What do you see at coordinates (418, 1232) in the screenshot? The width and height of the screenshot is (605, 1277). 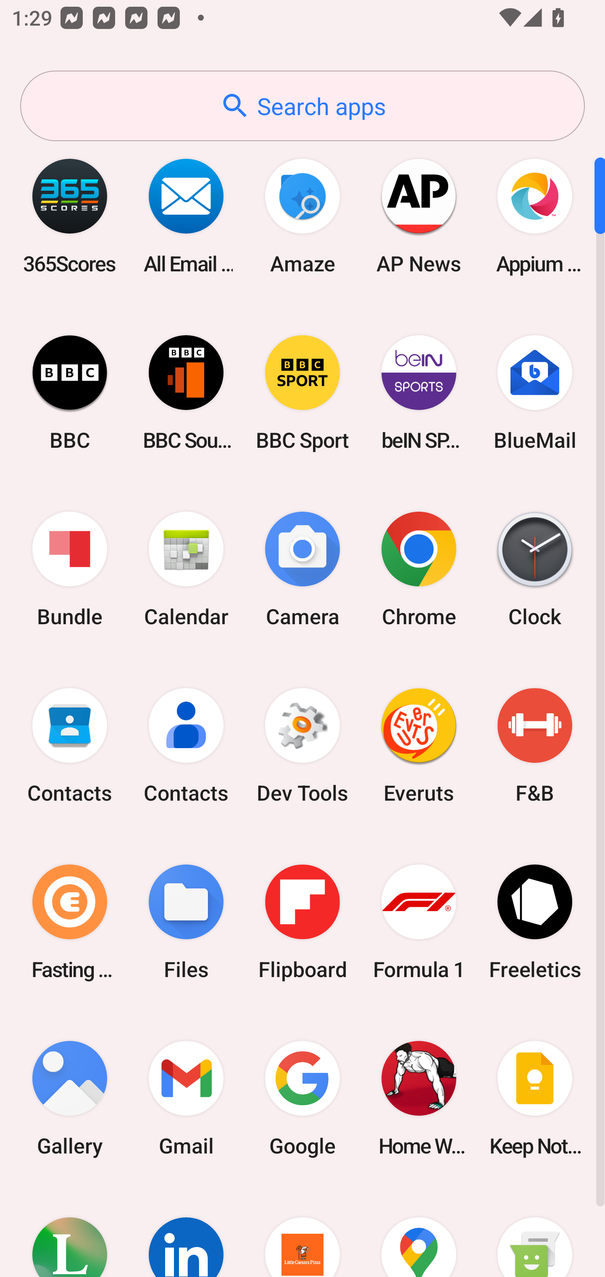 I see `Maps` at bounding box center [418, 1232].